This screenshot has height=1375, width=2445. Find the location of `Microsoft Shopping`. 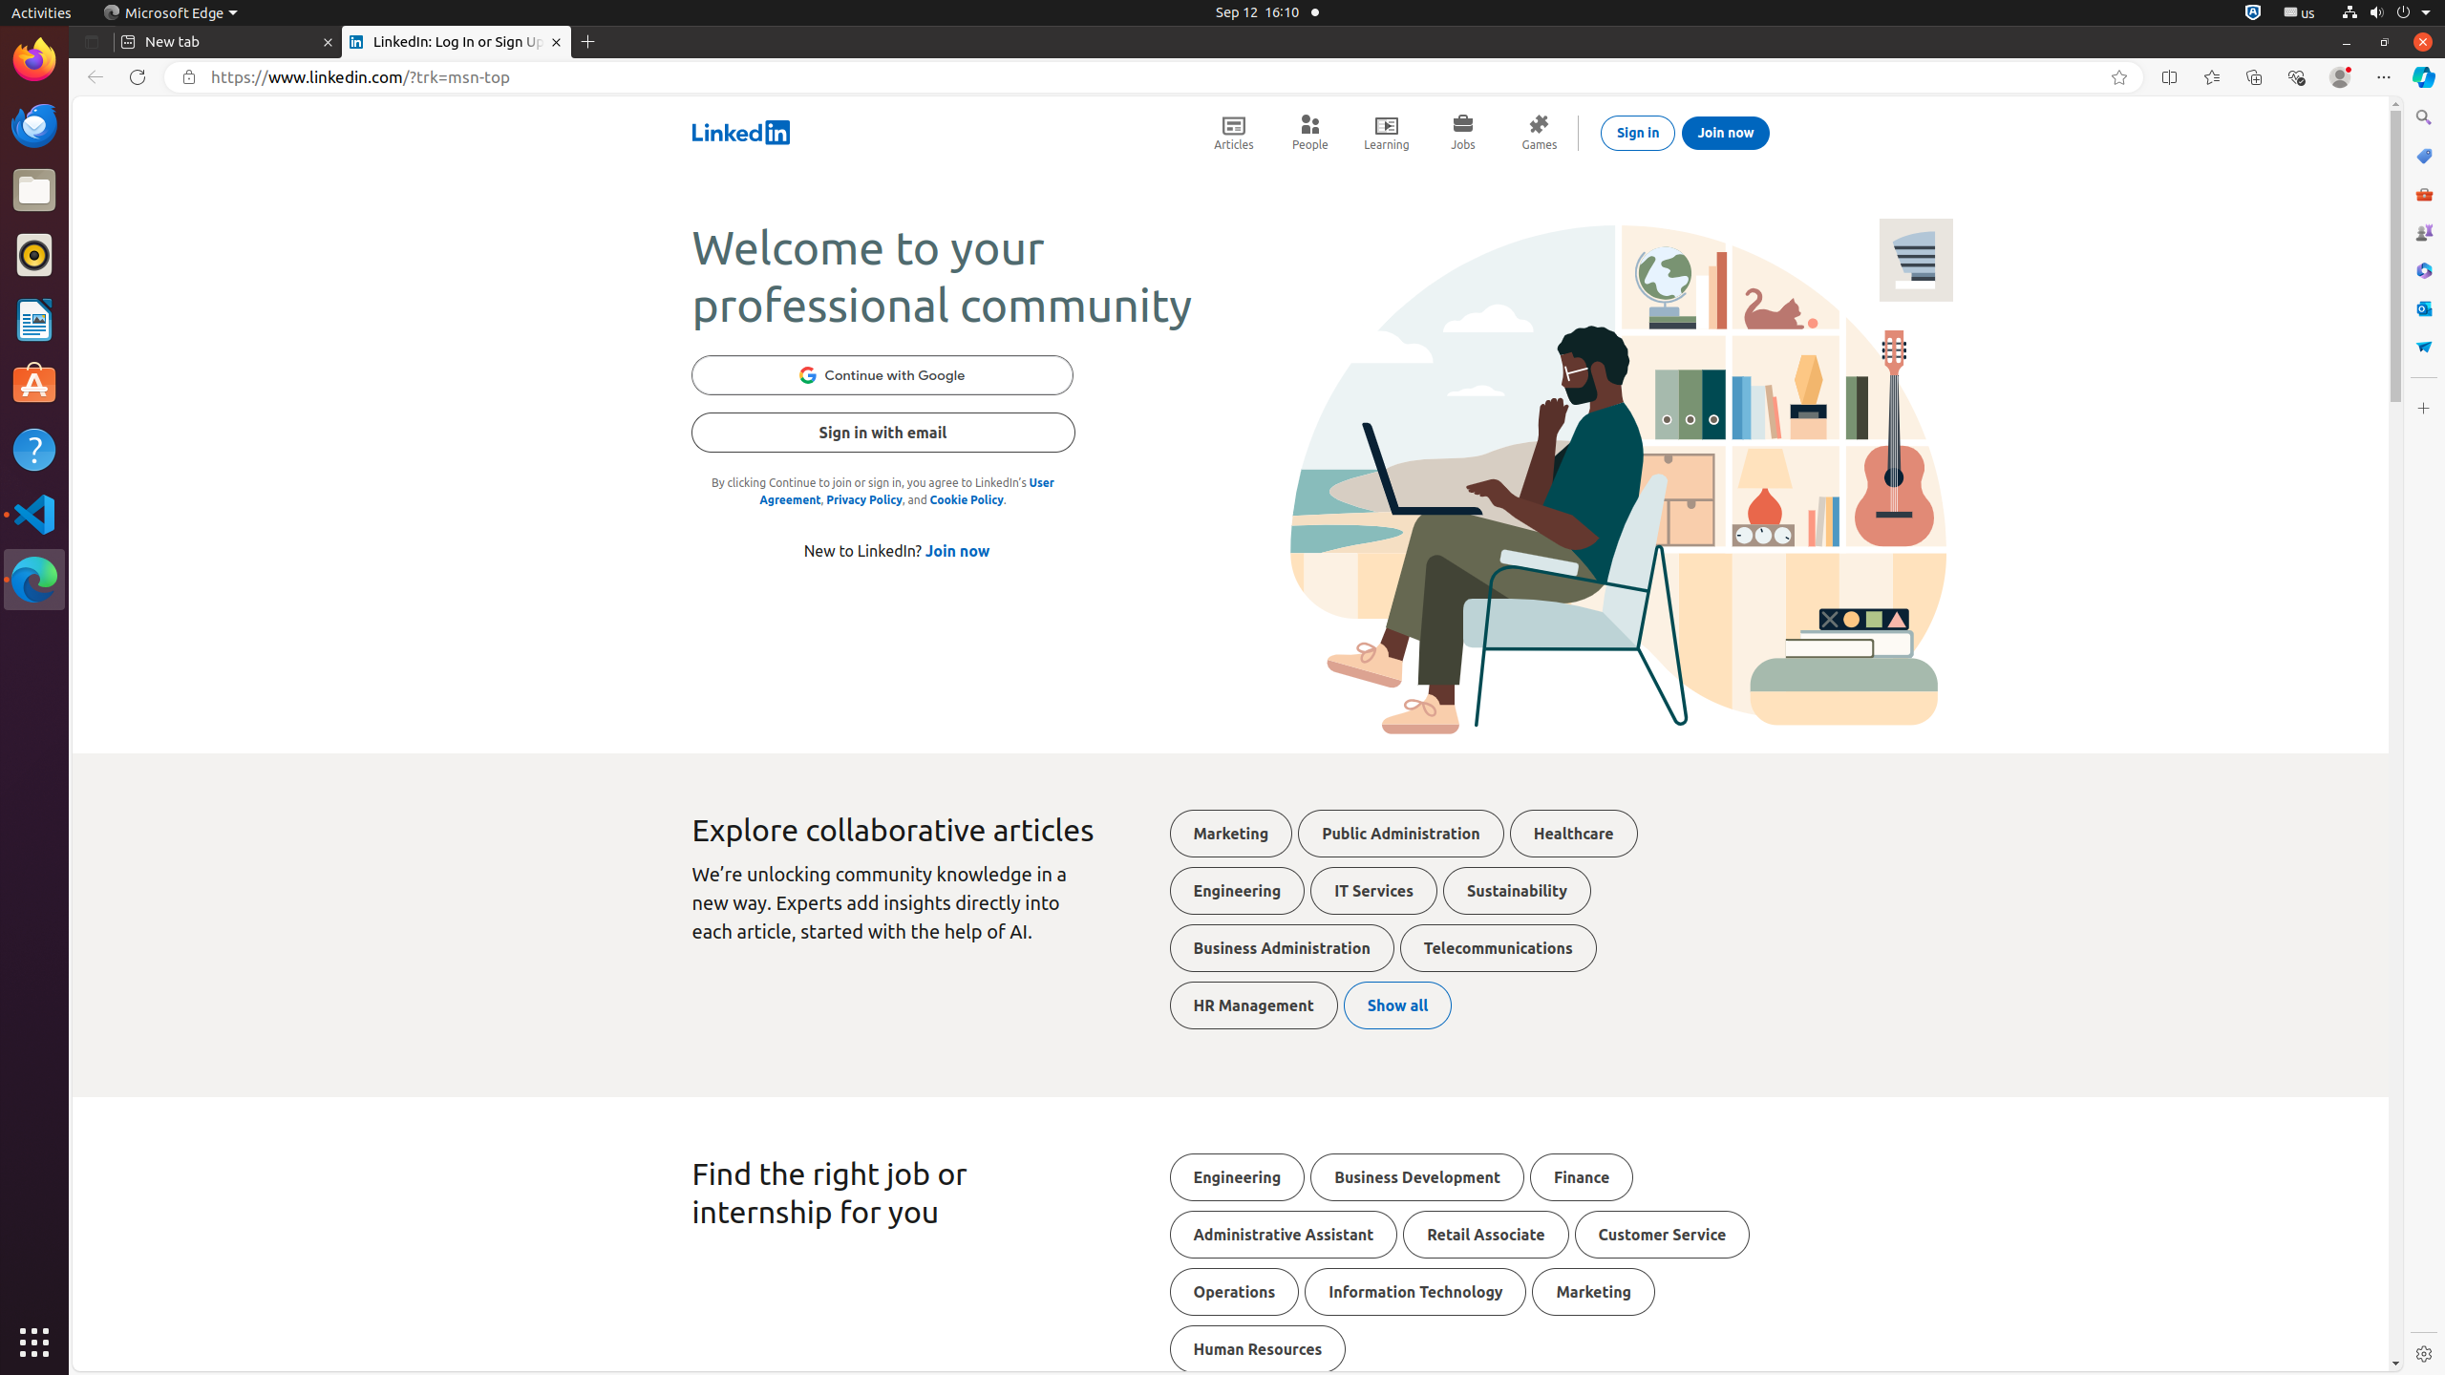

Microsoft Shopping is located at coordinates (2424, 156).